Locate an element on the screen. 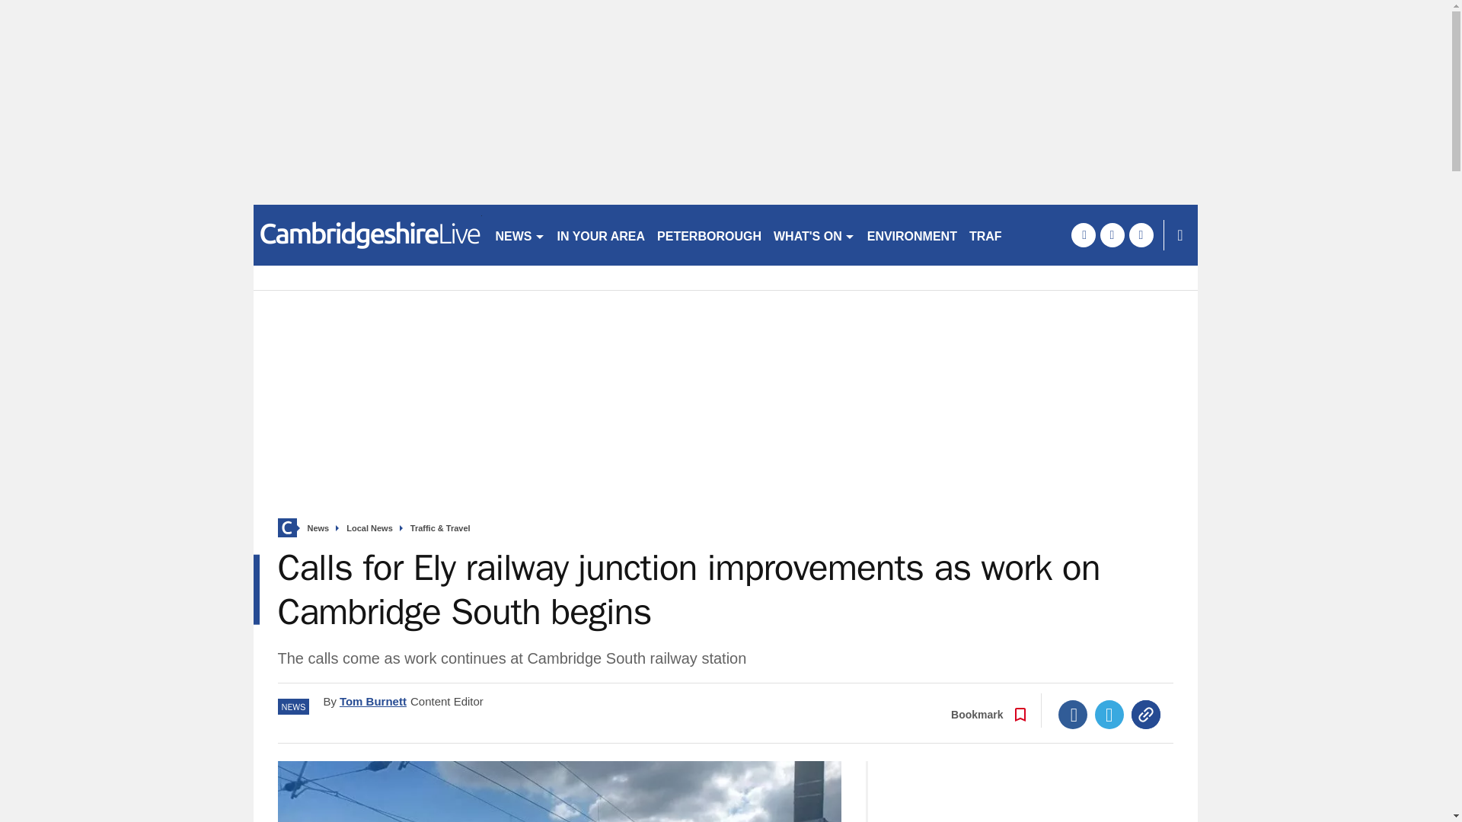 This screenshot has height=822, width=1462. ENVIRONMENT is located at coordinates (912, 234).